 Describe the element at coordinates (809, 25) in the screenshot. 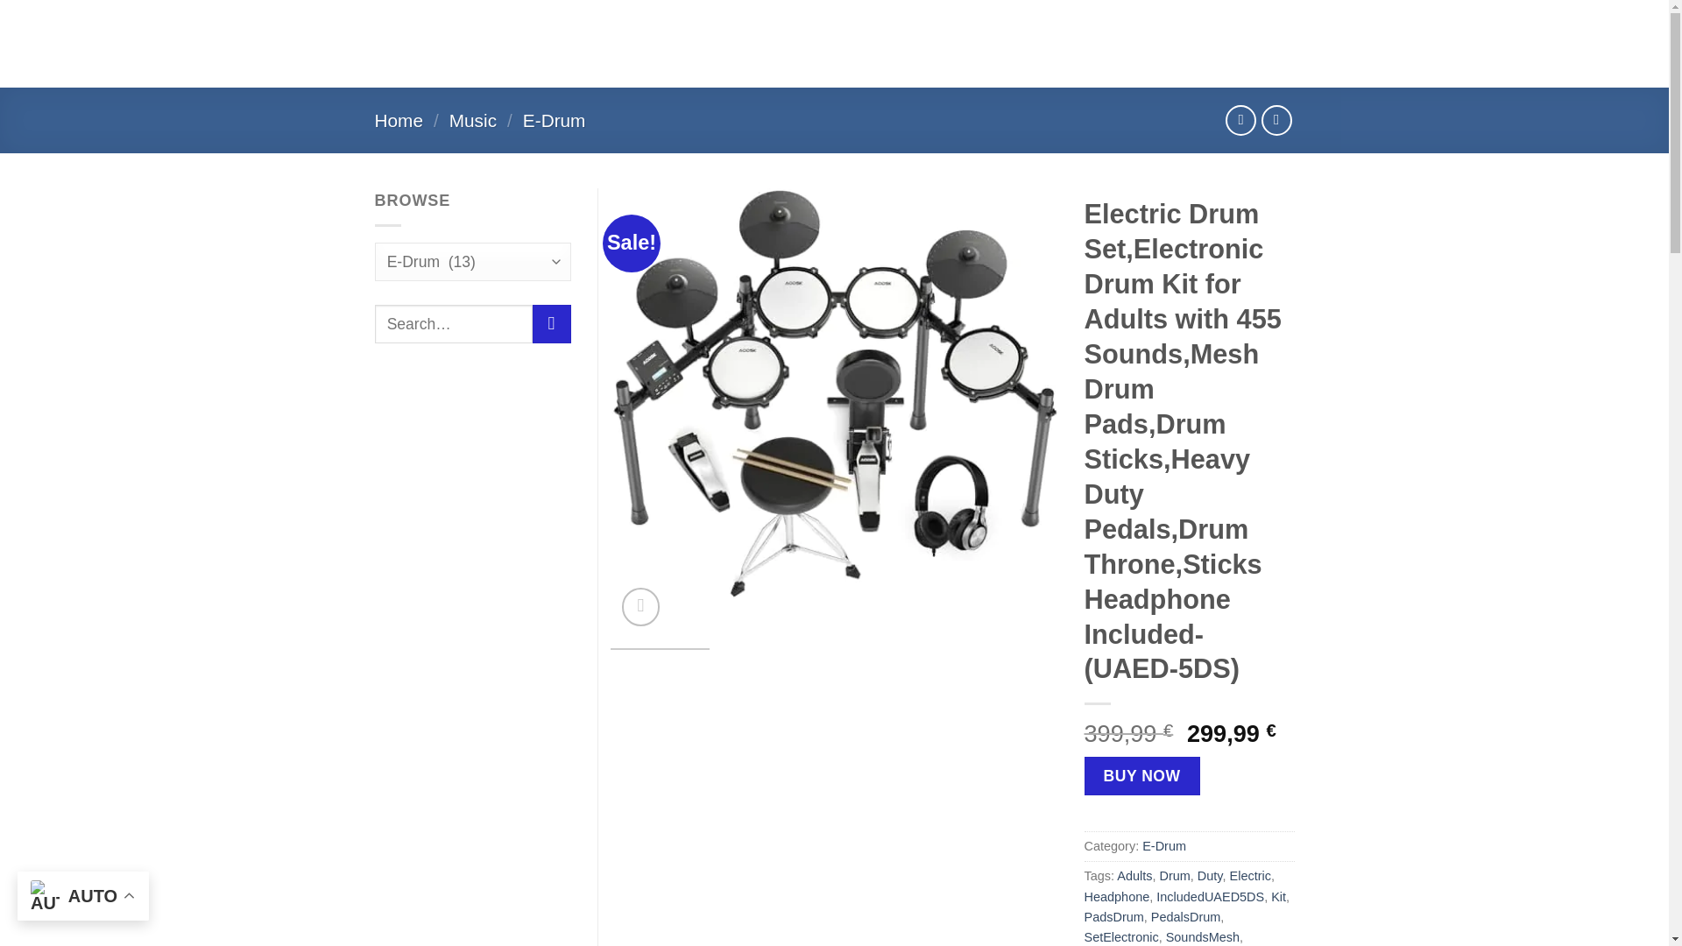

I see `WEB-STORIES` at that location.